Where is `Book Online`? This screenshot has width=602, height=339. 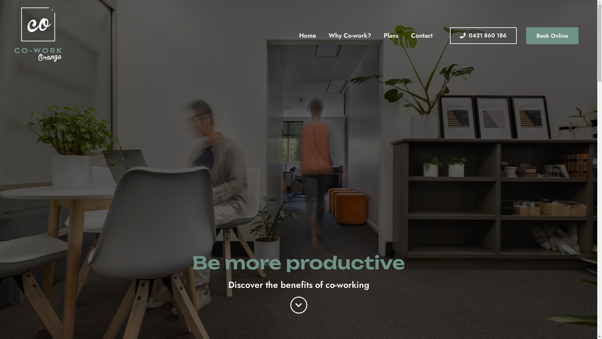 Book Online is located at coordinates (552, 35).